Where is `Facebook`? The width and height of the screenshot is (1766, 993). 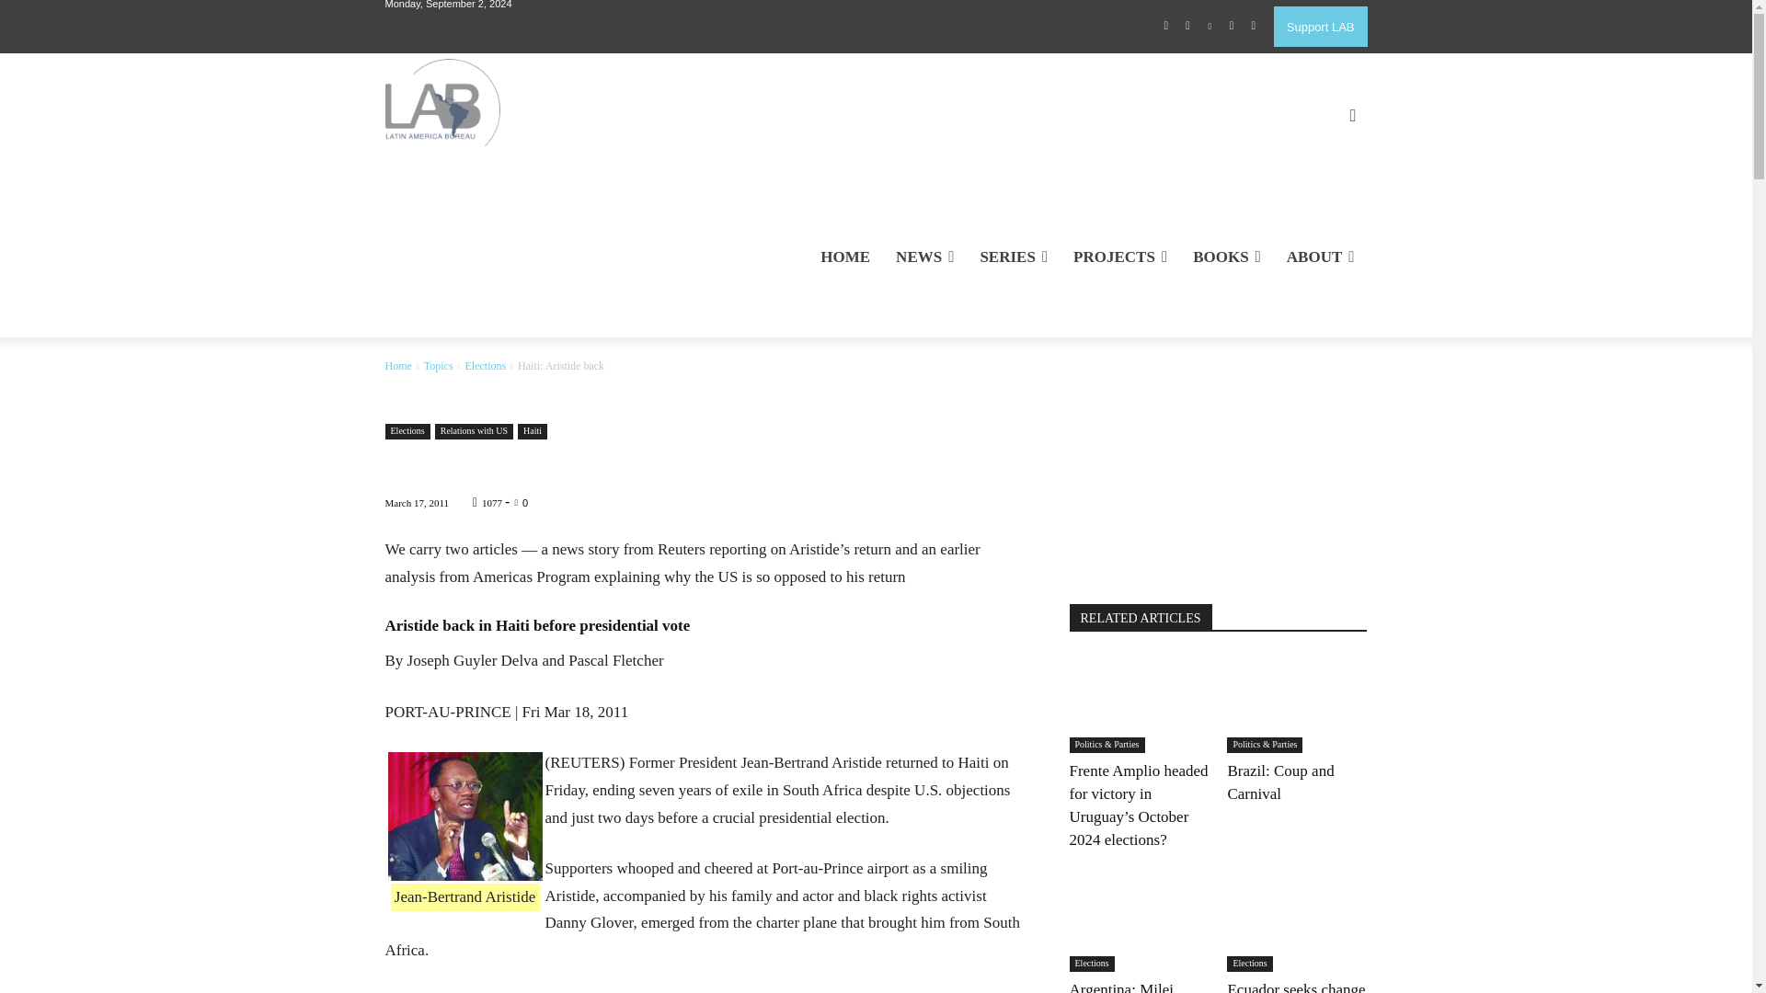 Facebook is located at coordinates (1166, 27).